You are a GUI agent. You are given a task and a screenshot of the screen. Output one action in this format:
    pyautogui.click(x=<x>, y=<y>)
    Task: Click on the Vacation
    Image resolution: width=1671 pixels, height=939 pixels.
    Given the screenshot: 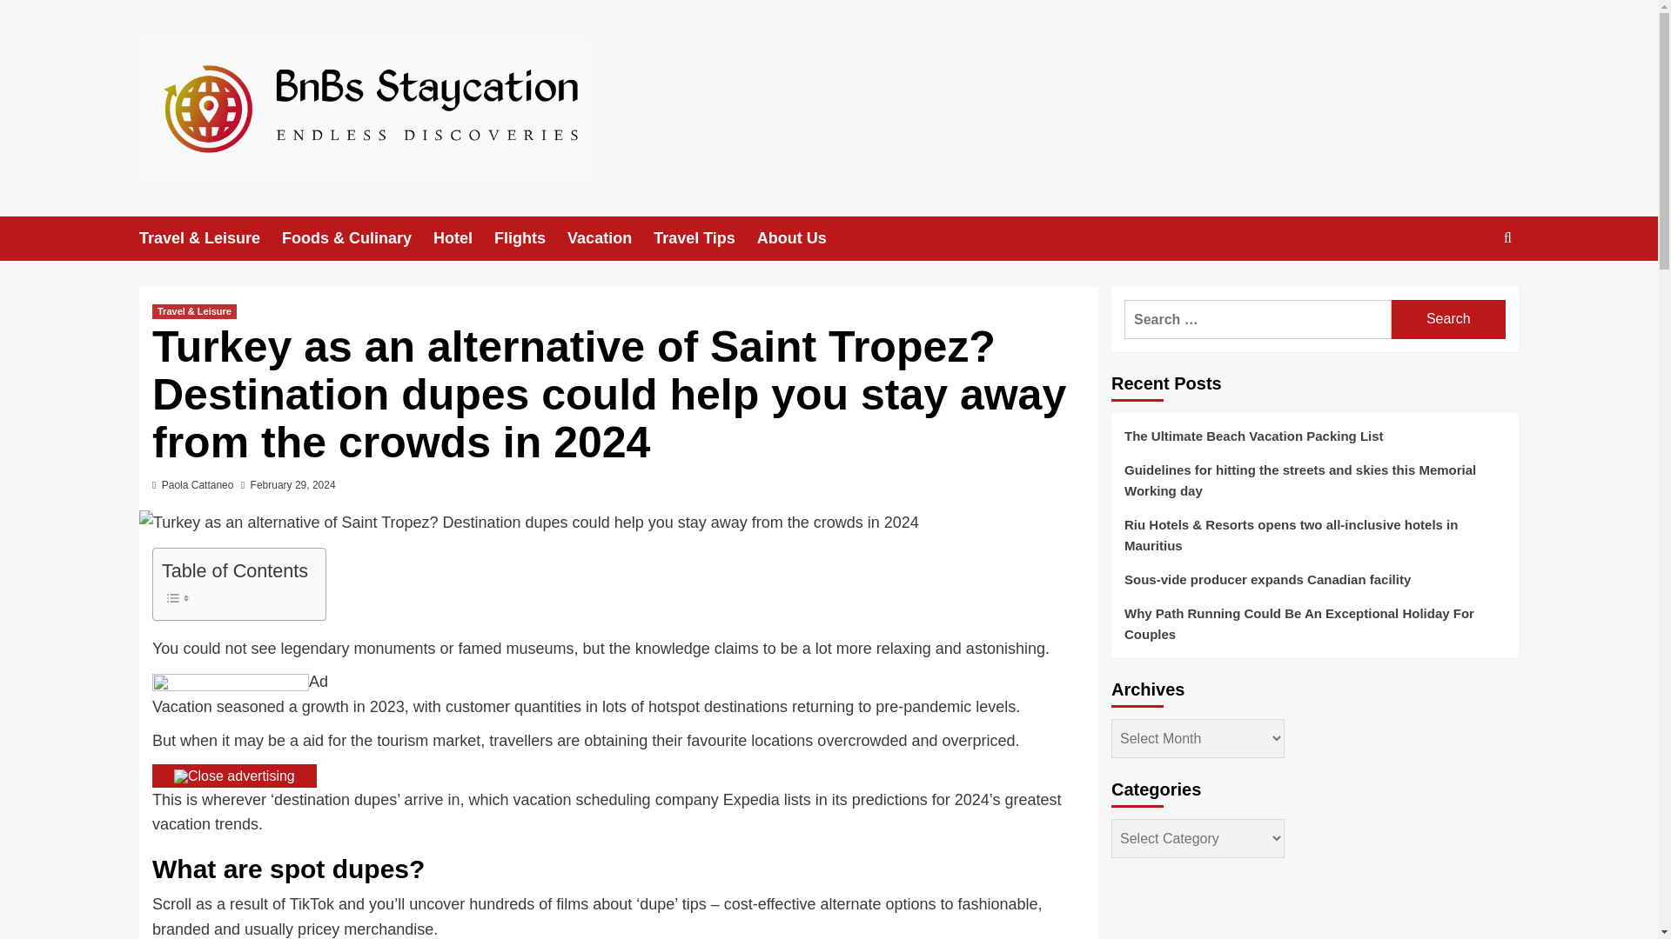 What is the action you would take?
    pyautogui.click(x=610, y=238)
    